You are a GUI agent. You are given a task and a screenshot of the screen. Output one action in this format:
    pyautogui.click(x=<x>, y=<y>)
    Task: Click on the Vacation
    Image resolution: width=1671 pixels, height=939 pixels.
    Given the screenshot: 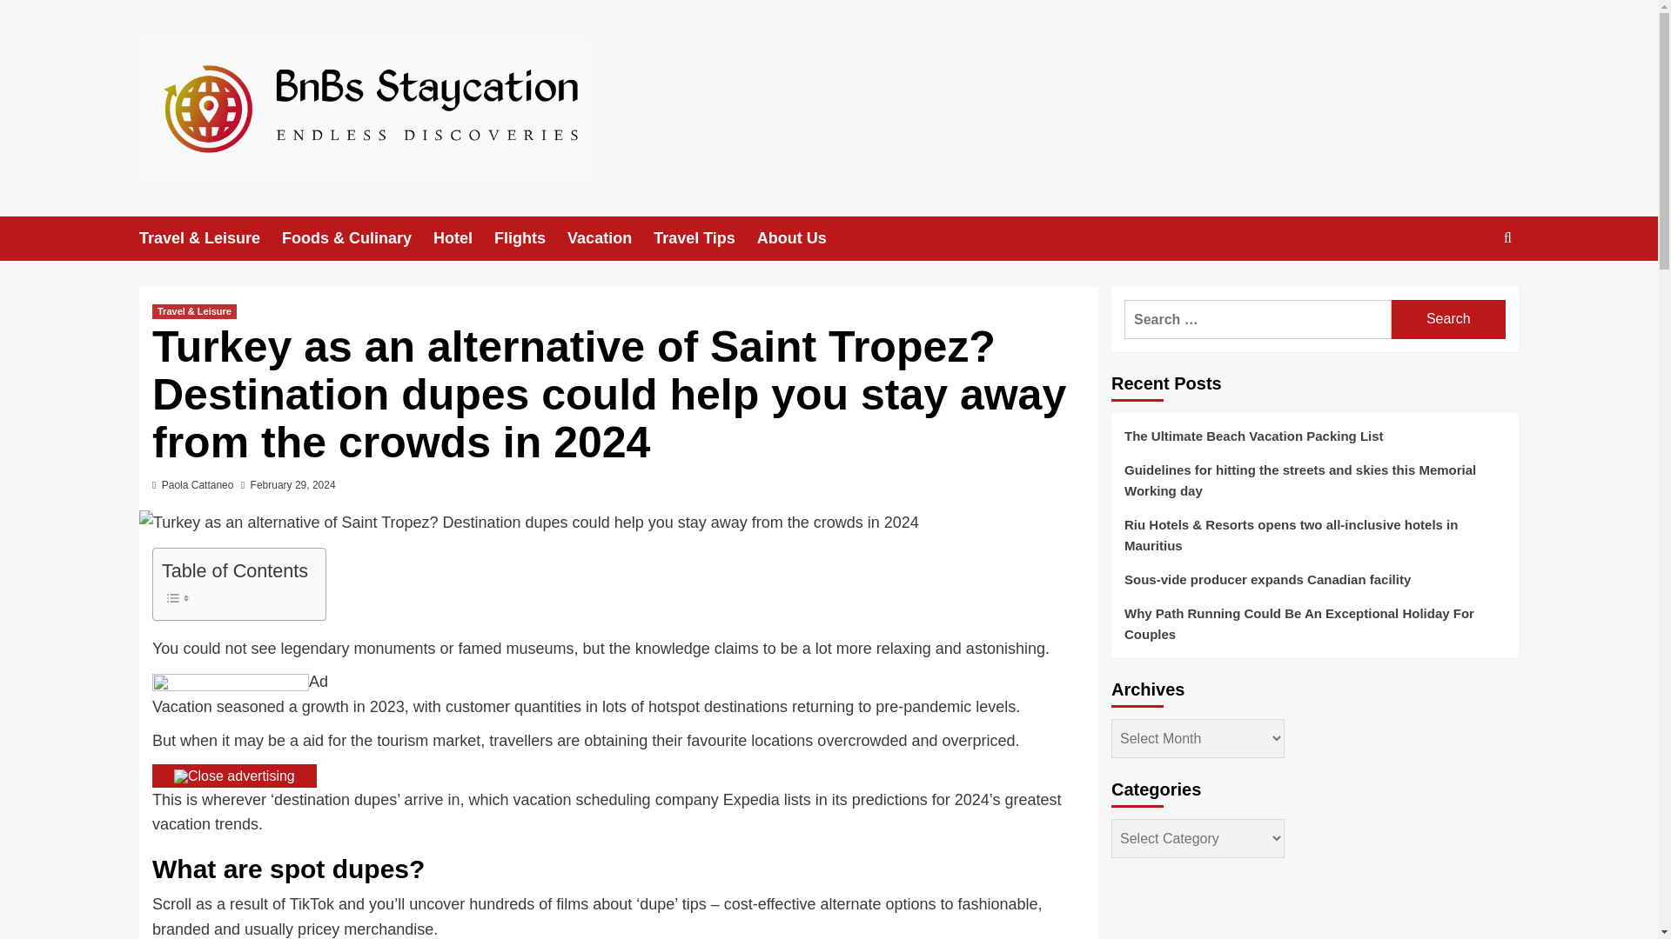 What is the action you would take?
    pyautogui.click(x=610, y=238)
    